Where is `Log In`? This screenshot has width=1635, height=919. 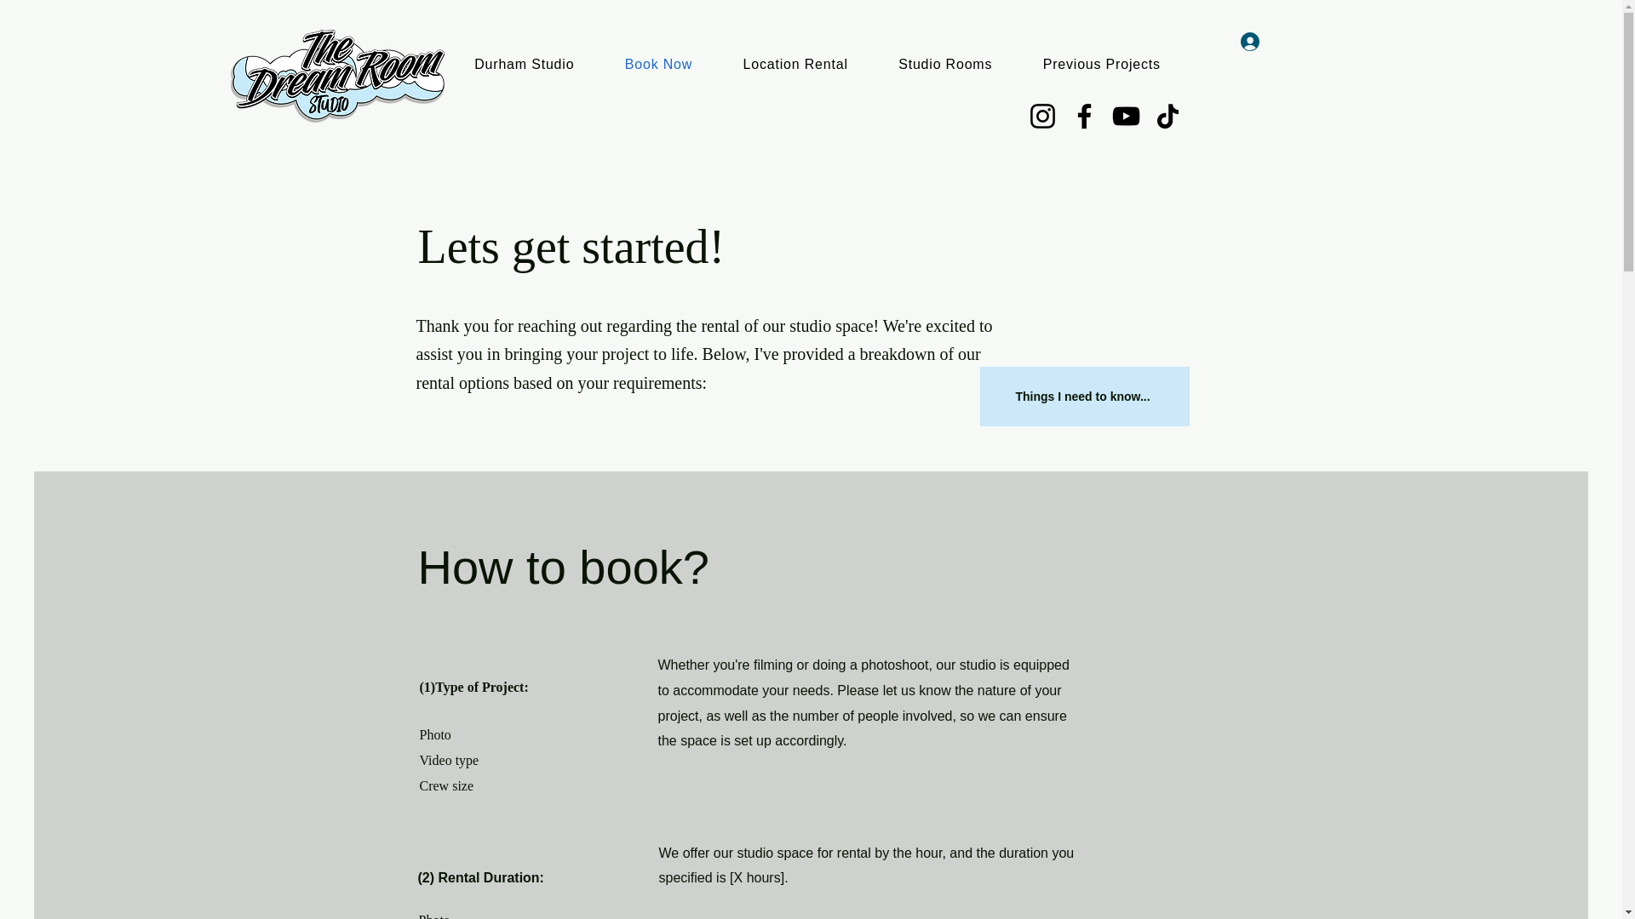 Log In is located at coordinates (1265, 41).